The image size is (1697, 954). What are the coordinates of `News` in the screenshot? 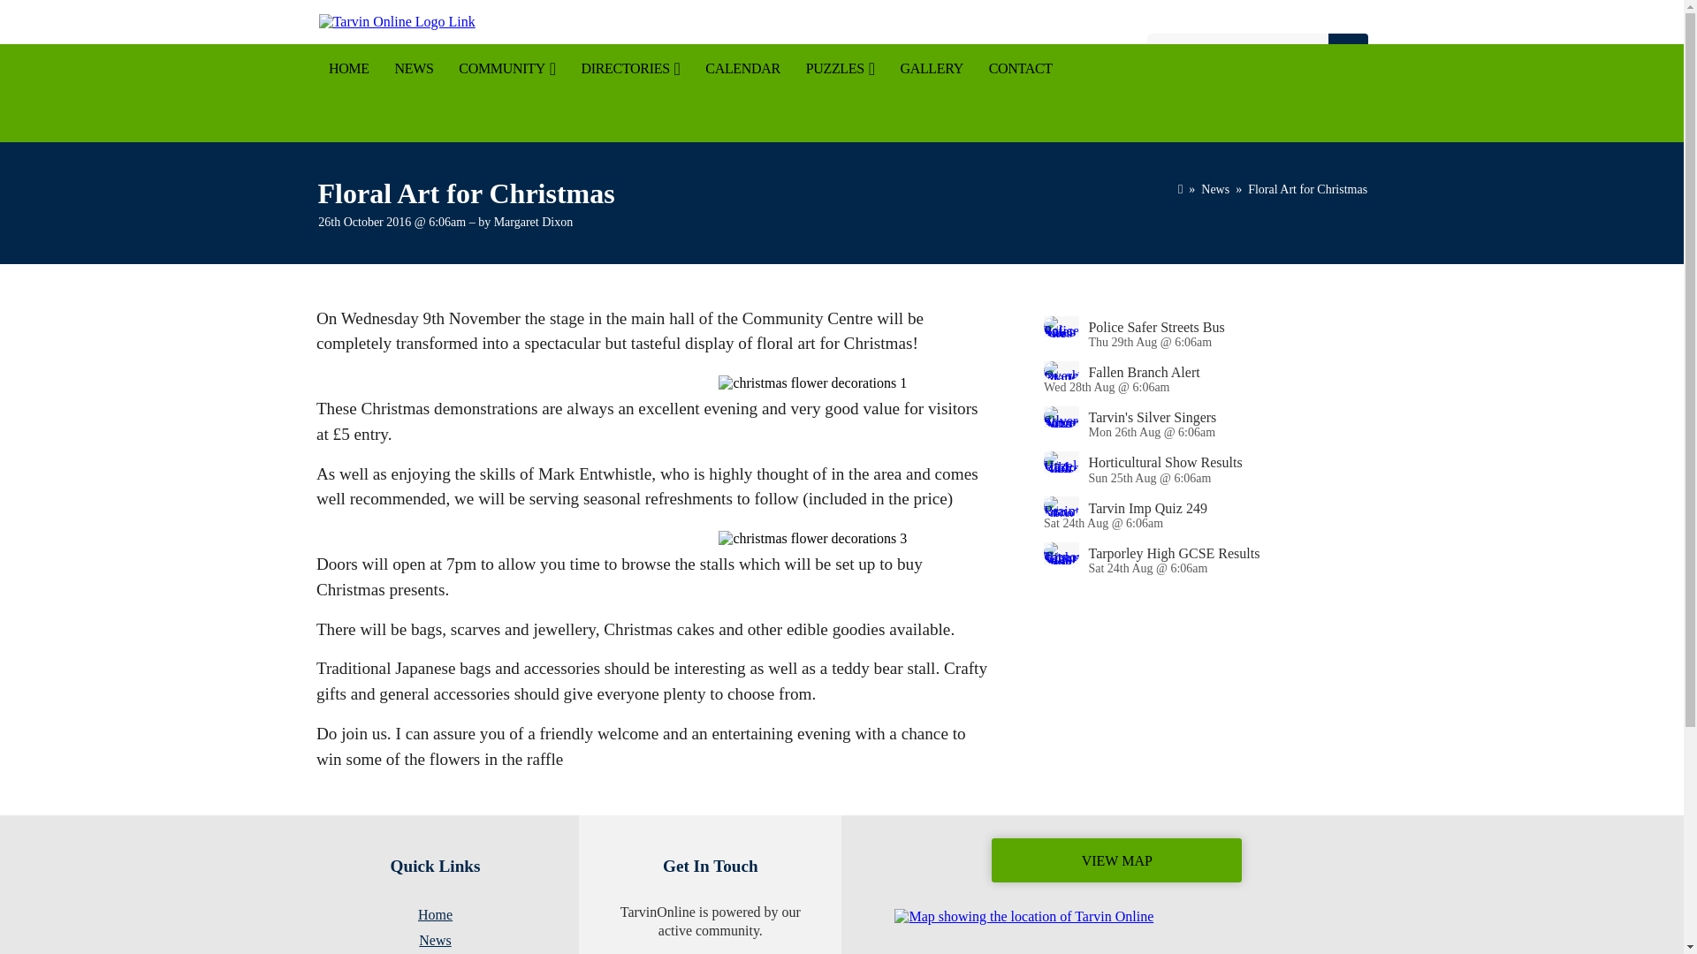 It's located at (1214, 189).